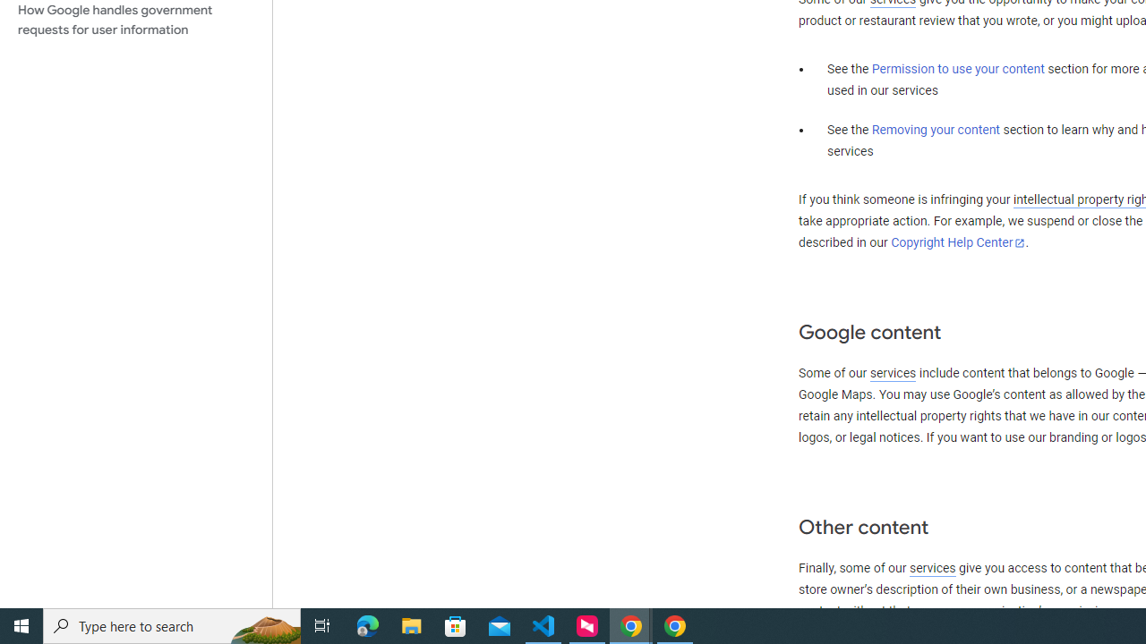 The width and height of the screenshot is (1146, 644). Describe the element at coordinates (958, 242) in the screenshot. I see `Copyright Help Center` at that location.